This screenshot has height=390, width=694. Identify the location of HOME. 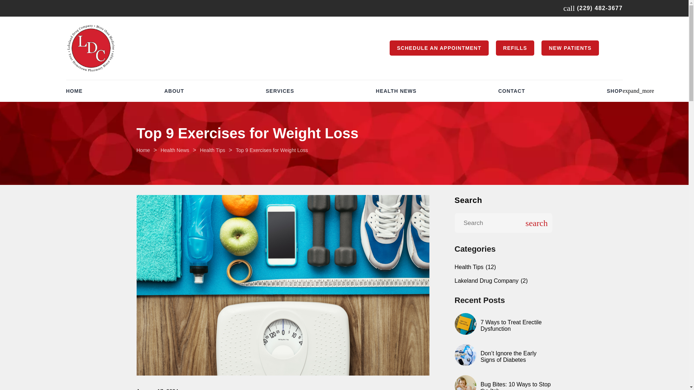
(74, 91).